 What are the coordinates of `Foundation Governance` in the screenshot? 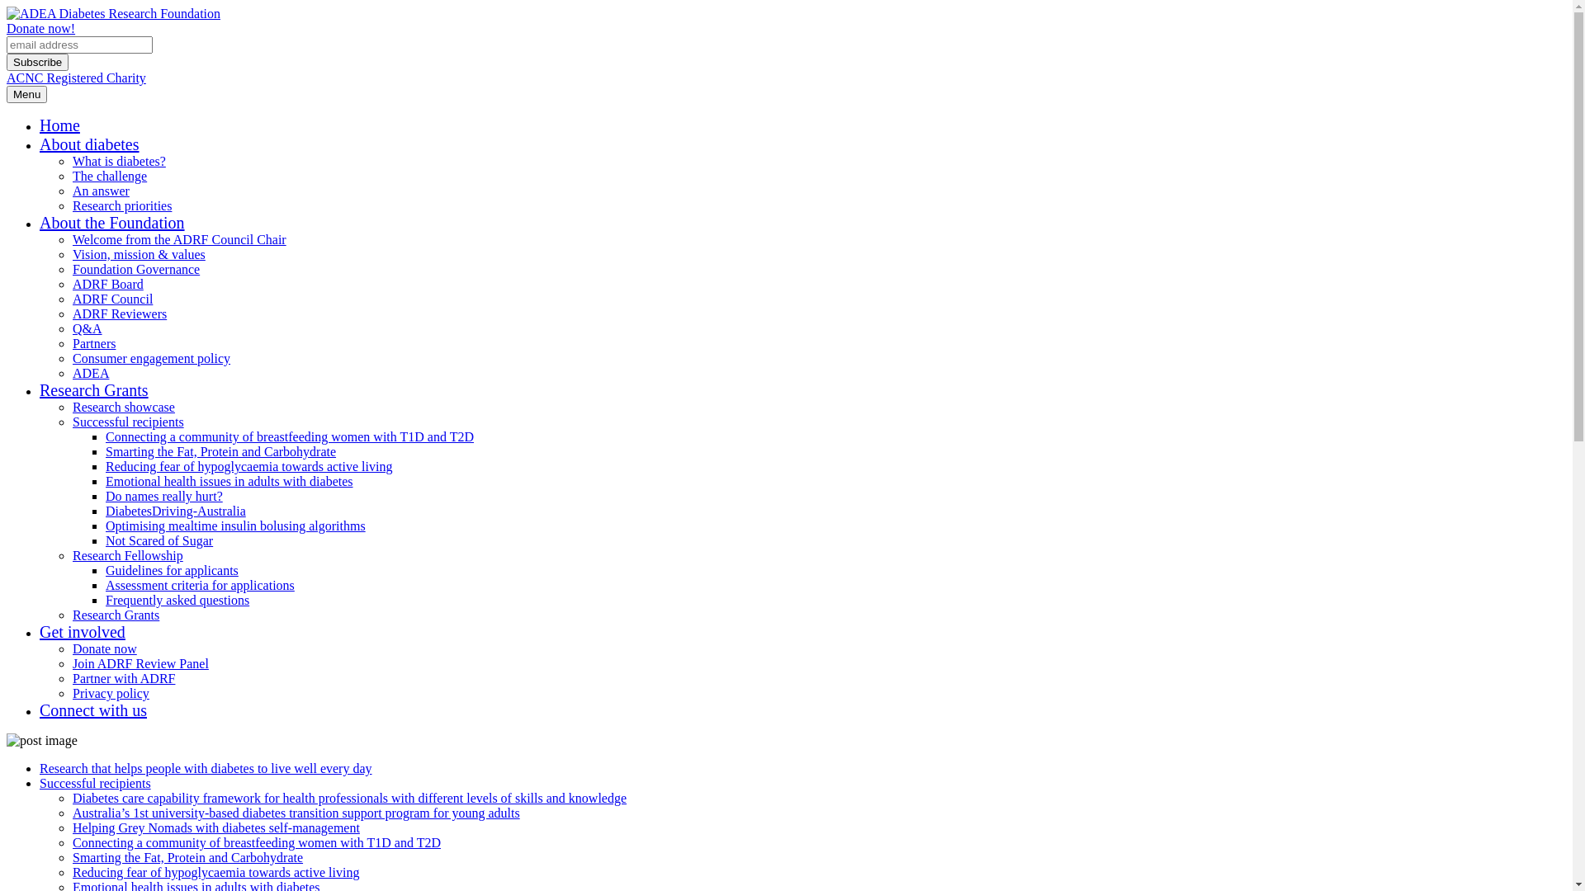 It's located at (136, 269).